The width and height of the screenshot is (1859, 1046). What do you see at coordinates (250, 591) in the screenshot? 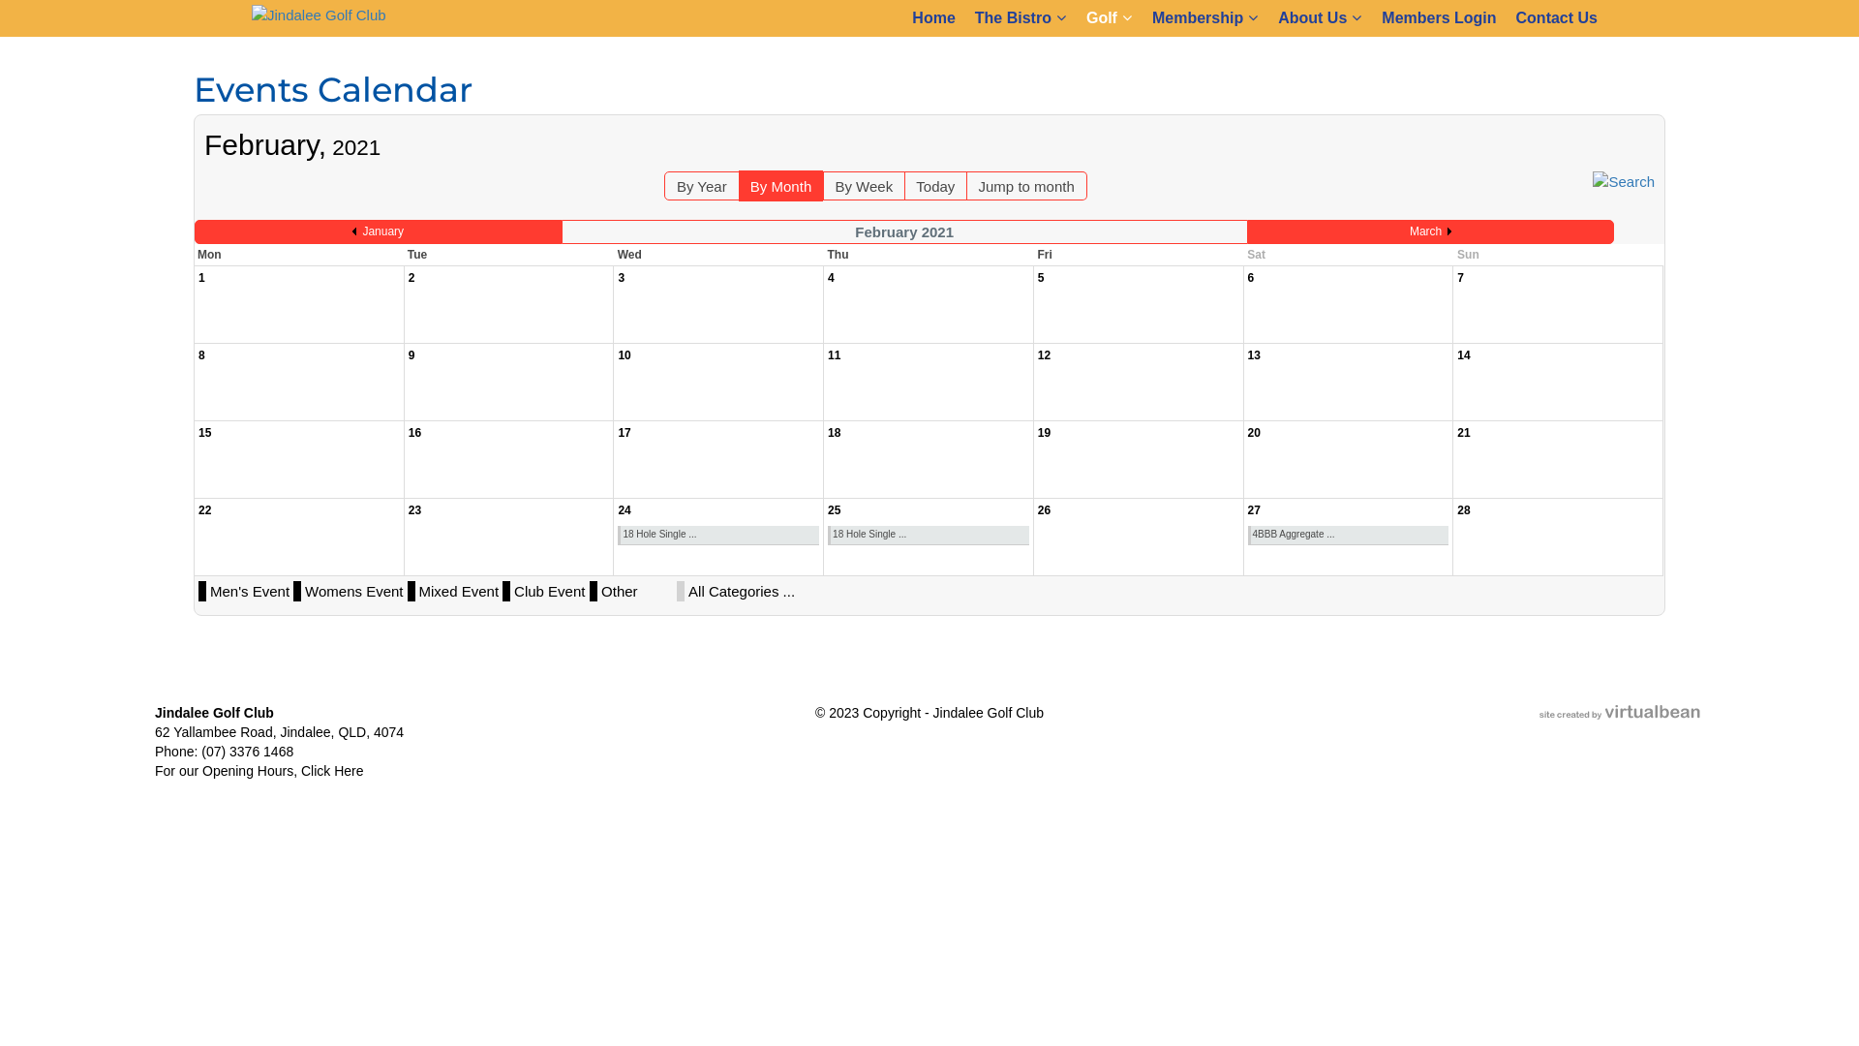
I see `Men's Event` at bounding box center [250, 591].